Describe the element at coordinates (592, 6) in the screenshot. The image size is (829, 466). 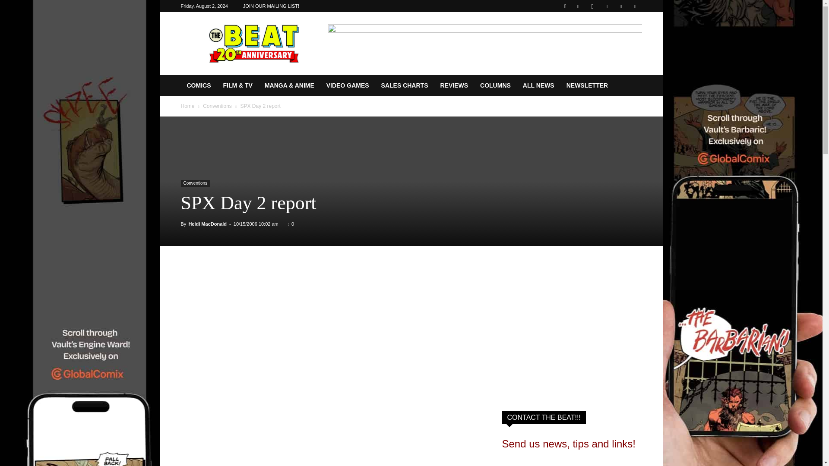
I see `Instagram` at that location.